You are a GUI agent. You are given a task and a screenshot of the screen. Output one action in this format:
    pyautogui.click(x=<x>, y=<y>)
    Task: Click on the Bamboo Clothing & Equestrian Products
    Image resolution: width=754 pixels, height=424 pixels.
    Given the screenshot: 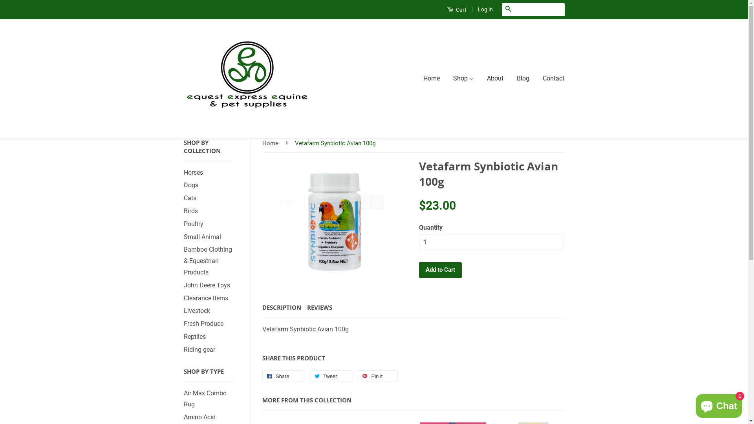 What is the action you would take?
    pyautogui.click(x=208, y=261)
    